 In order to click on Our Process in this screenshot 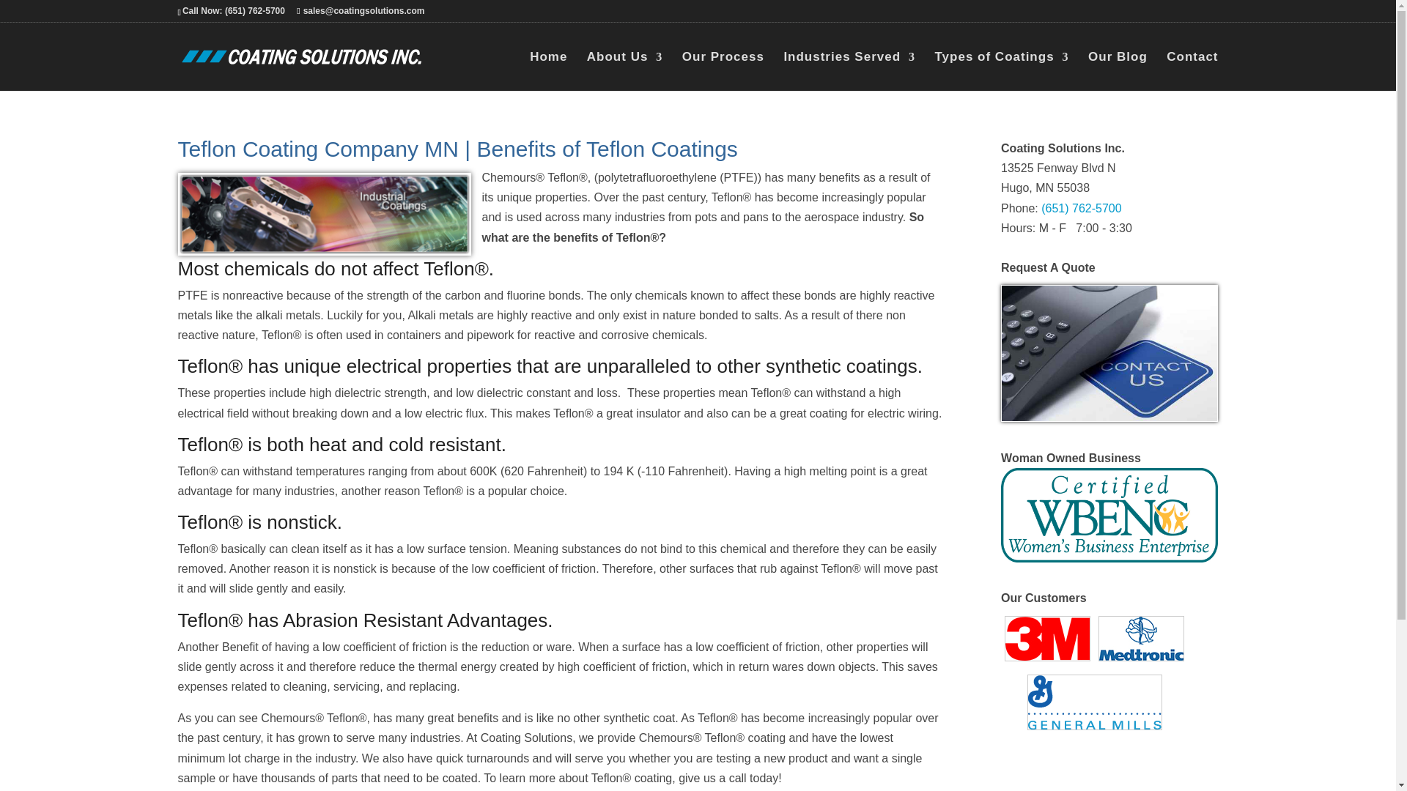, I will do `click(723, 70)`.